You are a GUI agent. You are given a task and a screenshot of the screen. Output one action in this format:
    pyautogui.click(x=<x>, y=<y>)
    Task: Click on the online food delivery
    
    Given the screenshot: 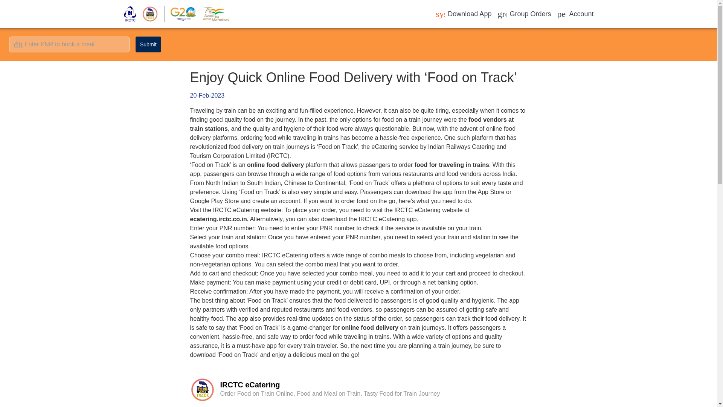 What is the action you would take?
    pyautogui.click(x=370, y=327)
    